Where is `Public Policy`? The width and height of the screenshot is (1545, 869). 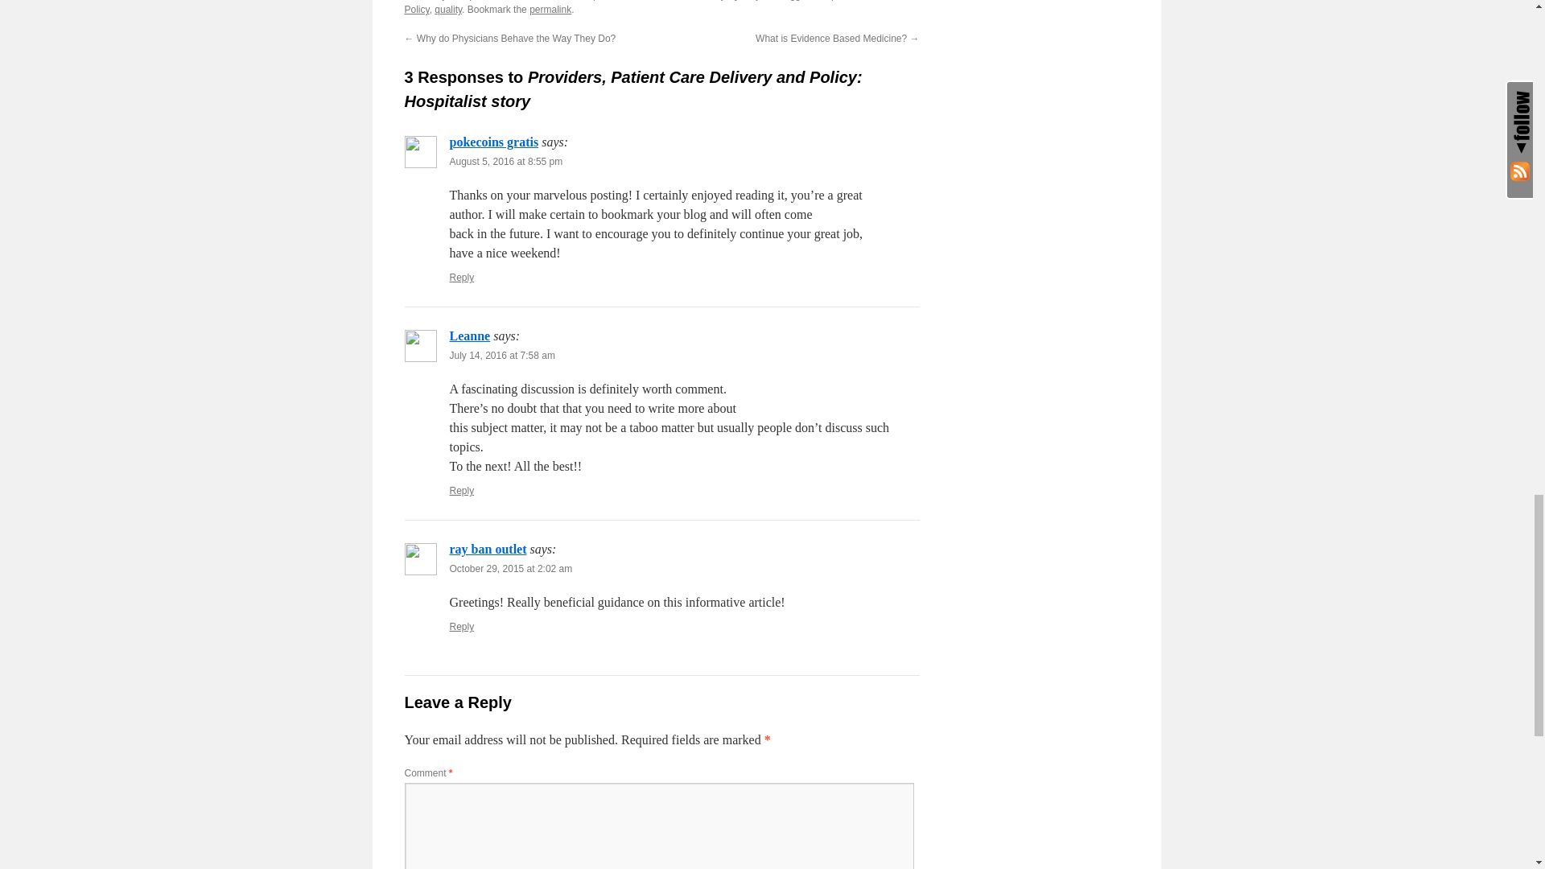
Public Policy is located at coordinates (646, 8).